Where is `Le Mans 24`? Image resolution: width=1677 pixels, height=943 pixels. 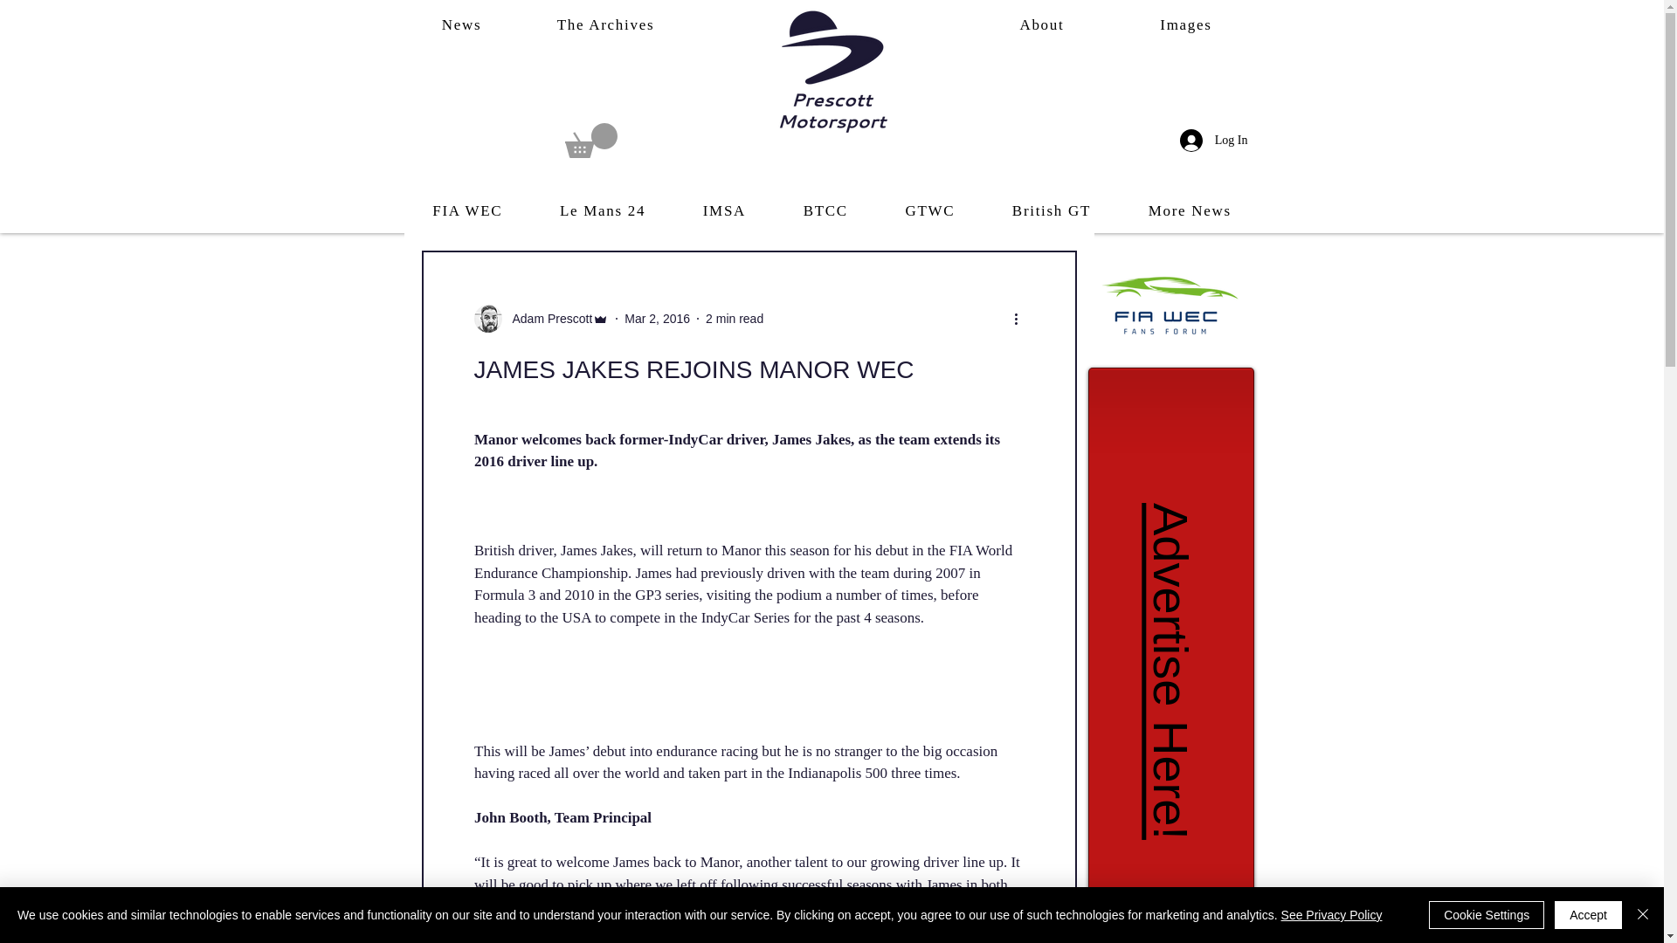 Le Mans 24 is located at coordinates (603, 211).